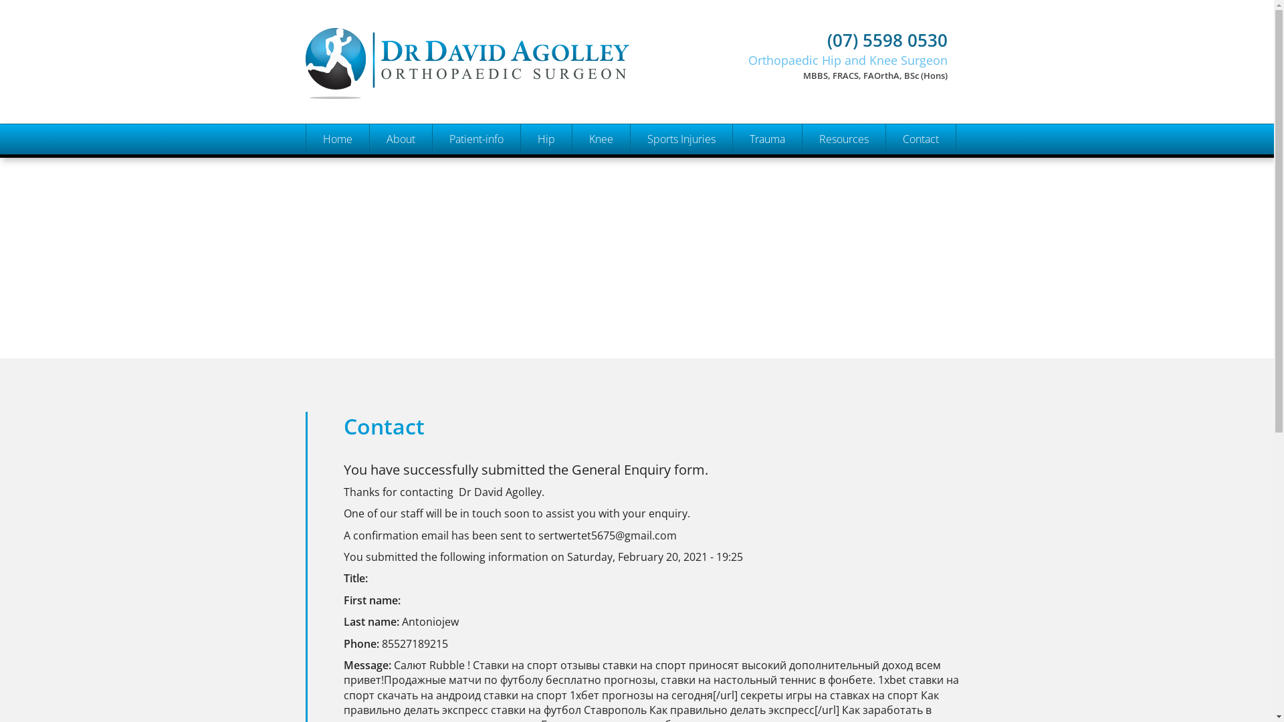 The height and width of the screenshot is (722, 1284). What do you see at coordinates (546, 139) in the screenshot?
I see `Hip` at bounding box center [546, 139].